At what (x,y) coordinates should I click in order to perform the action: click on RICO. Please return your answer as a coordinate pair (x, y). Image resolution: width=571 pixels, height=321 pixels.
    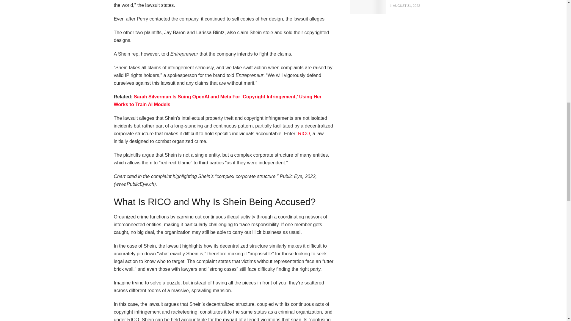
    Looking at the image, I should click on (304, 133).